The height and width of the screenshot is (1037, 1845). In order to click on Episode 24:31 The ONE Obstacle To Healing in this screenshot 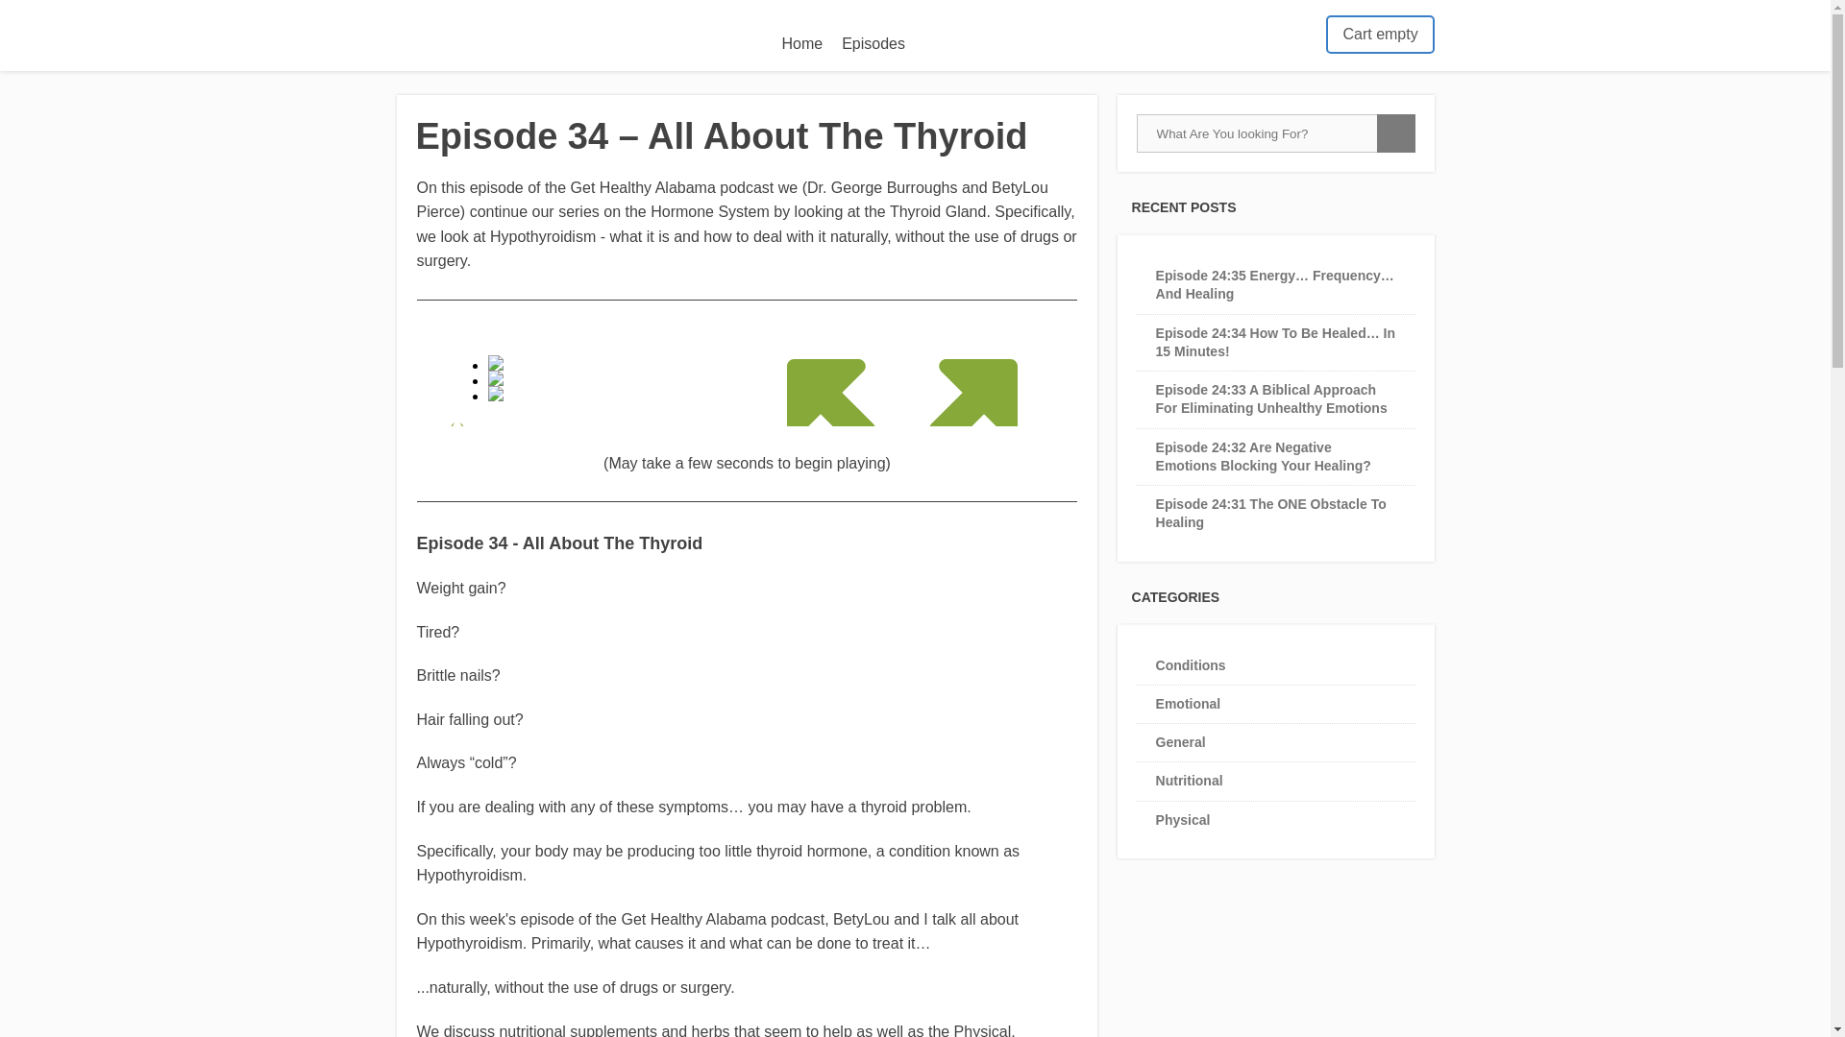, I will do `click(1271, 513)`.